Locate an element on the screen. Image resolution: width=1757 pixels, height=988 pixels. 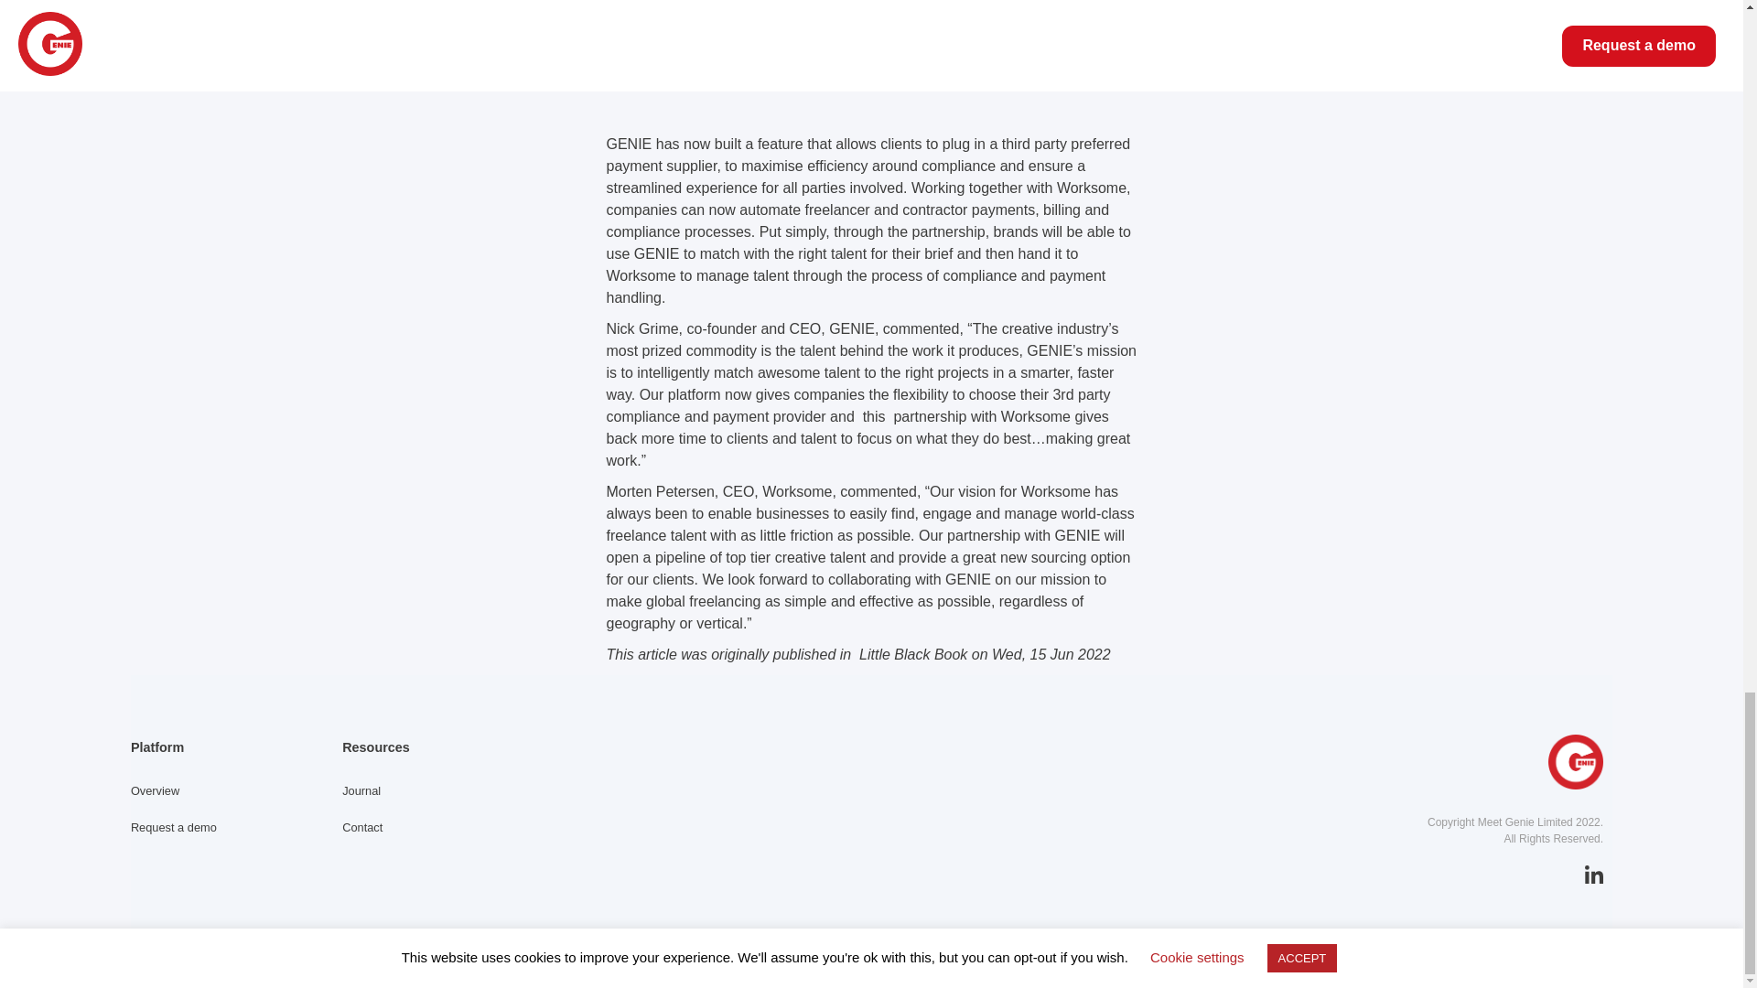
Overview is located at coordinates (154, 790).